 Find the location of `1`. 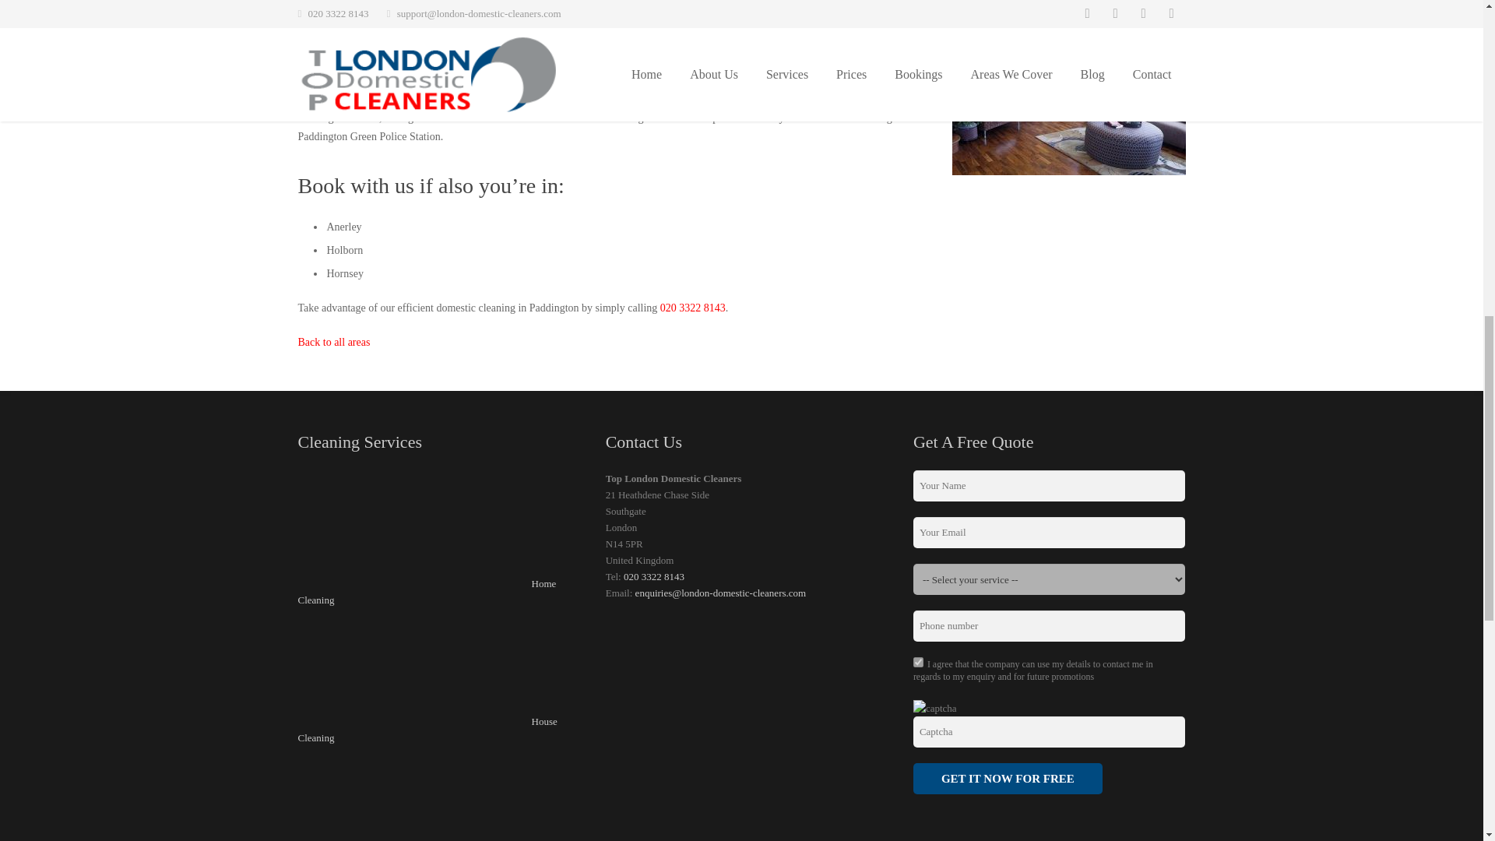

1 is located at coordinates (919, 662).